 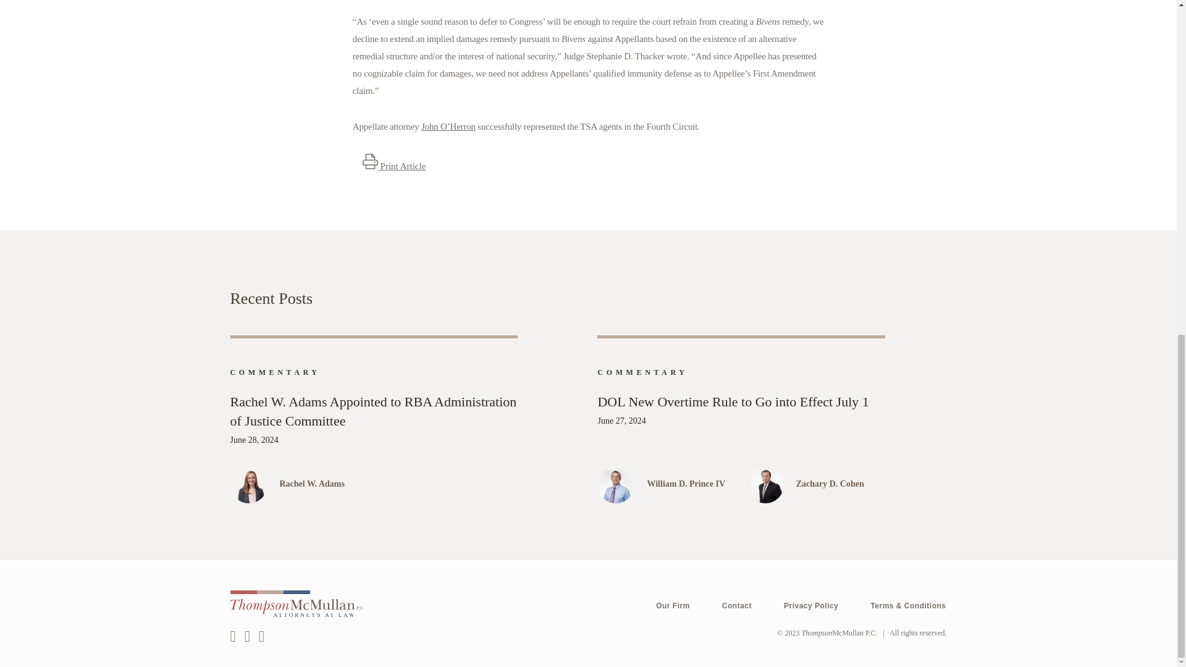 What do you see at coordinates (839, 633) in the screenshot?
I see `Go to Homepage` at bounding box center [839, 633].